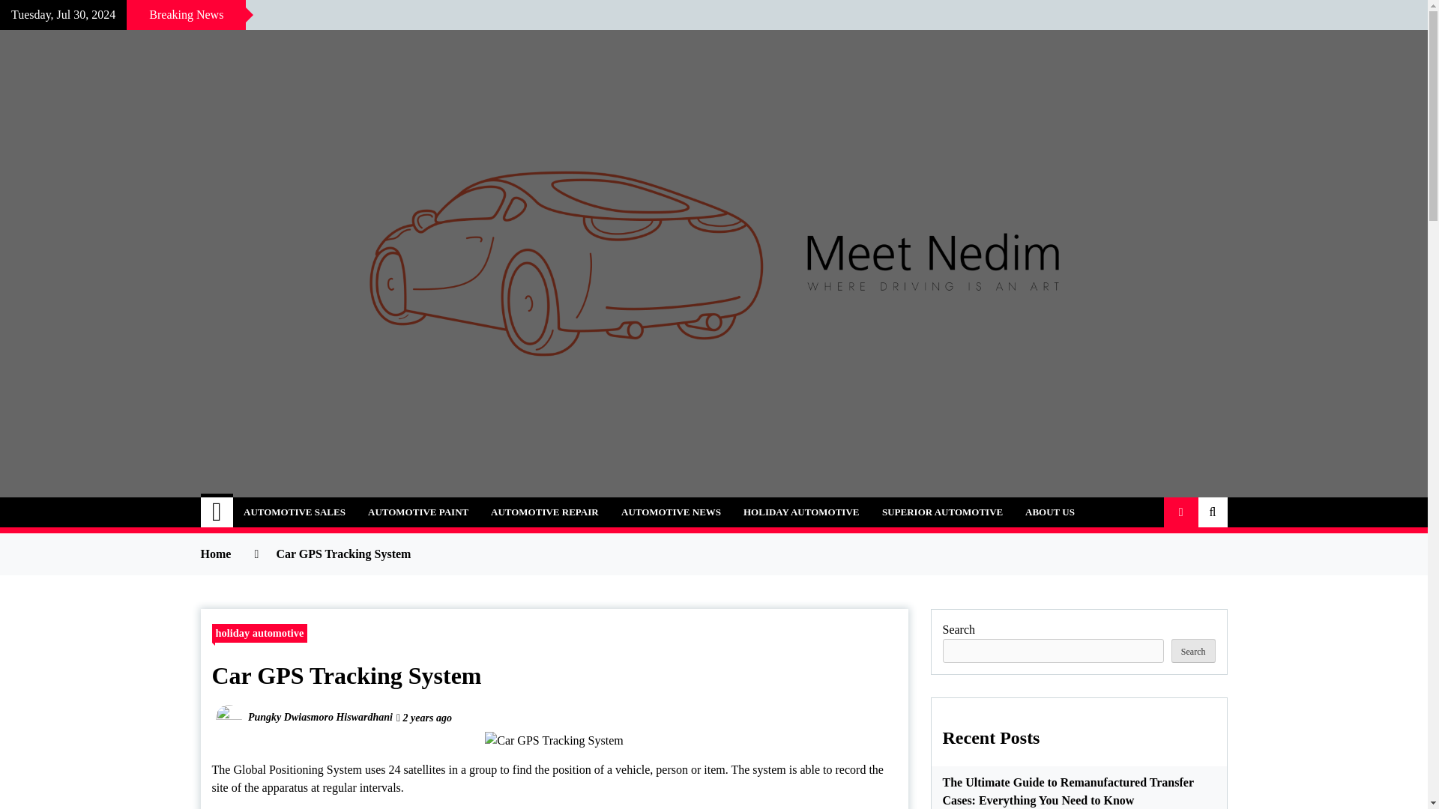 The image size is (1439, 809). What do you see at coordinates (672, 512) in the screenshot?
I see `AUTOMOTIVE NEWS` at bounding box center [672, 512].